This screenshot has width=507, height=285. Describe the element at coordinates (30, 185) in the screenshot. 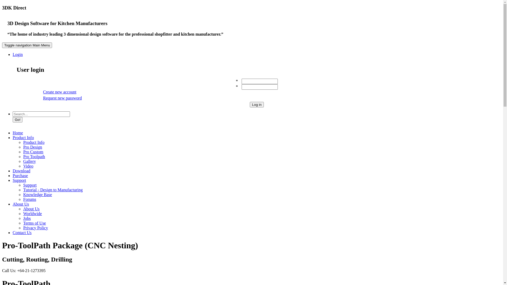

I see `Support` at that location.